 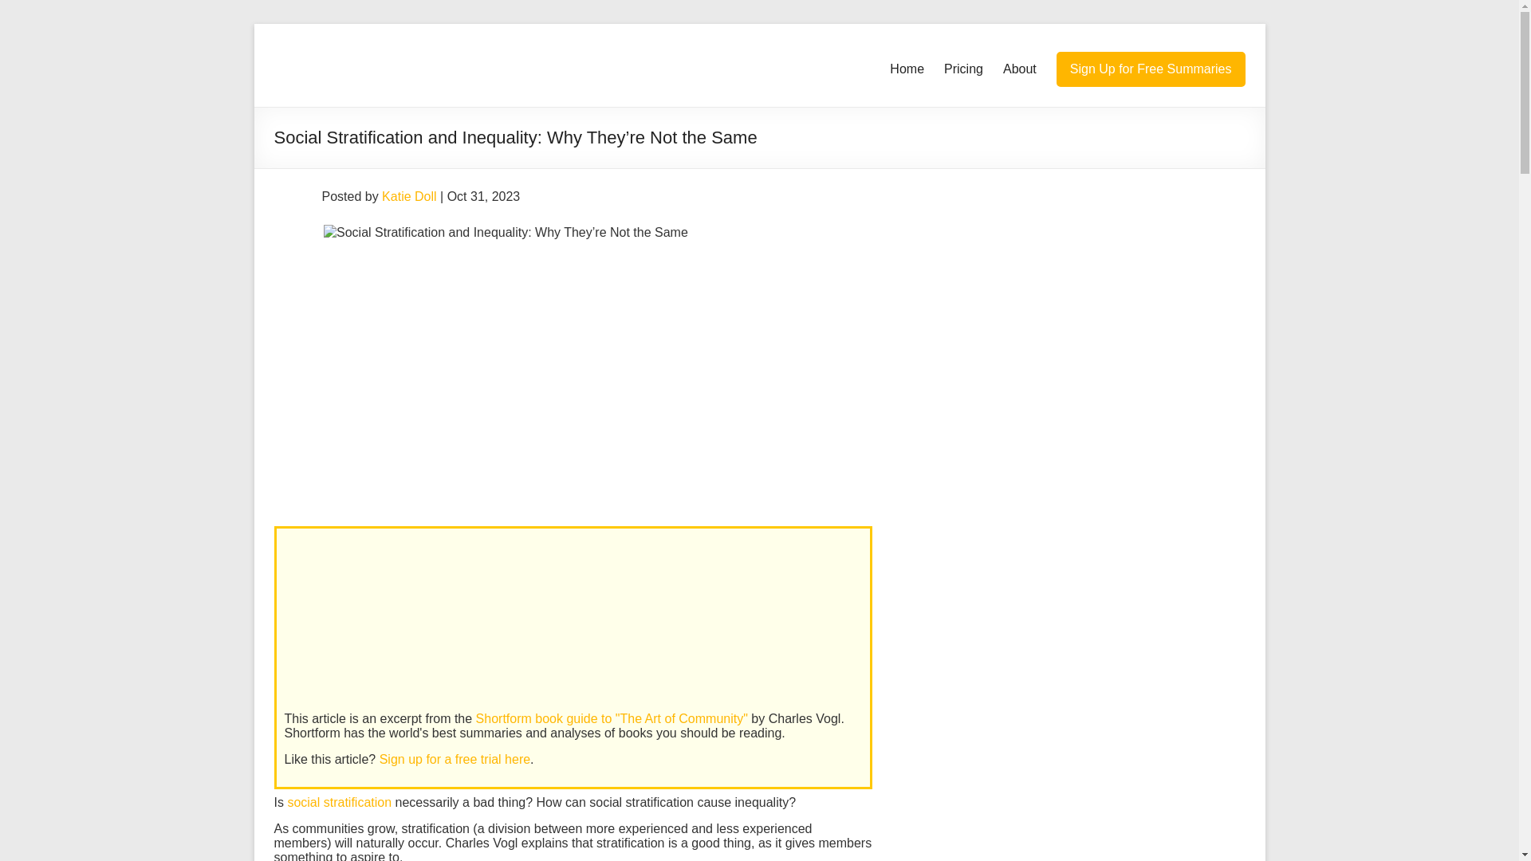 I want to click on Sign Up for Free Summaries, so click(x=1151, y=69).